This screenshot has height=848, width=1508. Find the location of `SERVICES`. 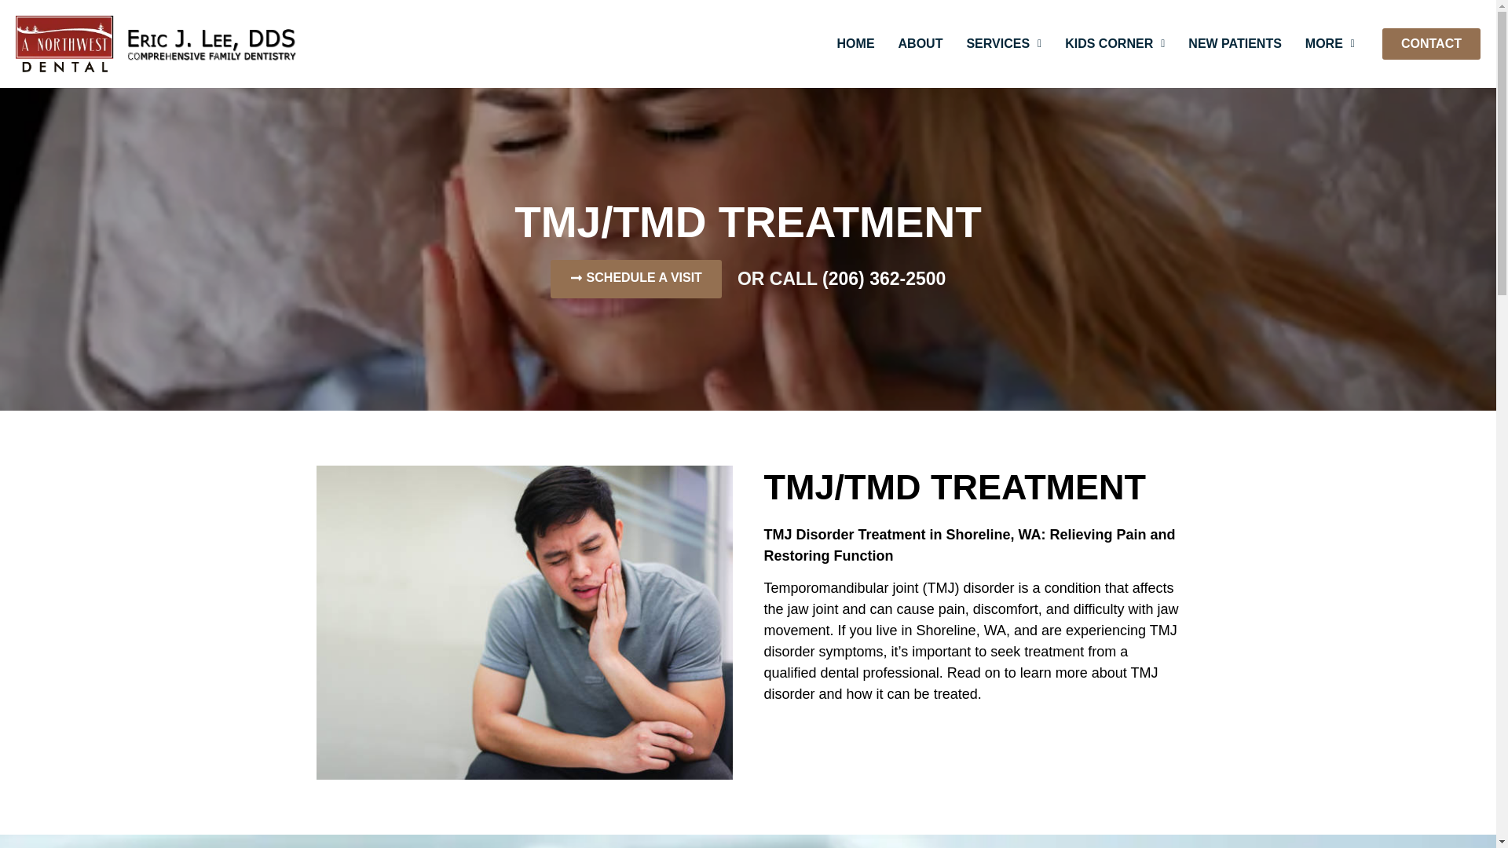

SERVICES is located at coordinates (1004, 44).